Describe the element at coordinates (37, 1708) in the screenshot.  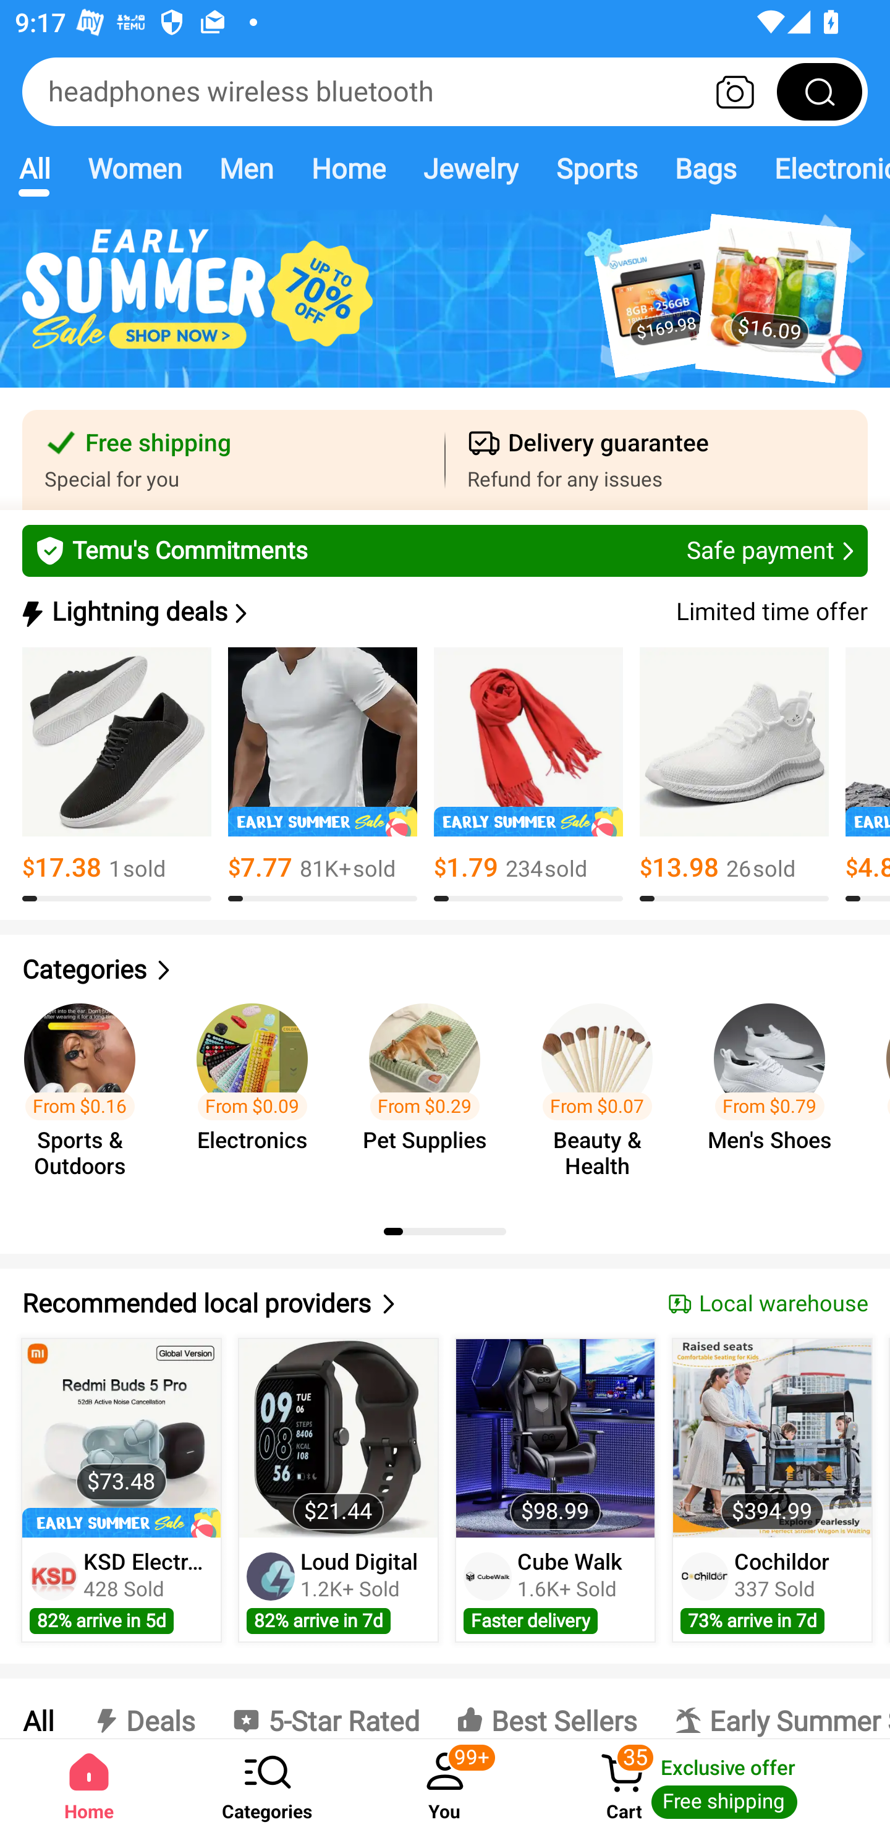
I see `All` at that location.